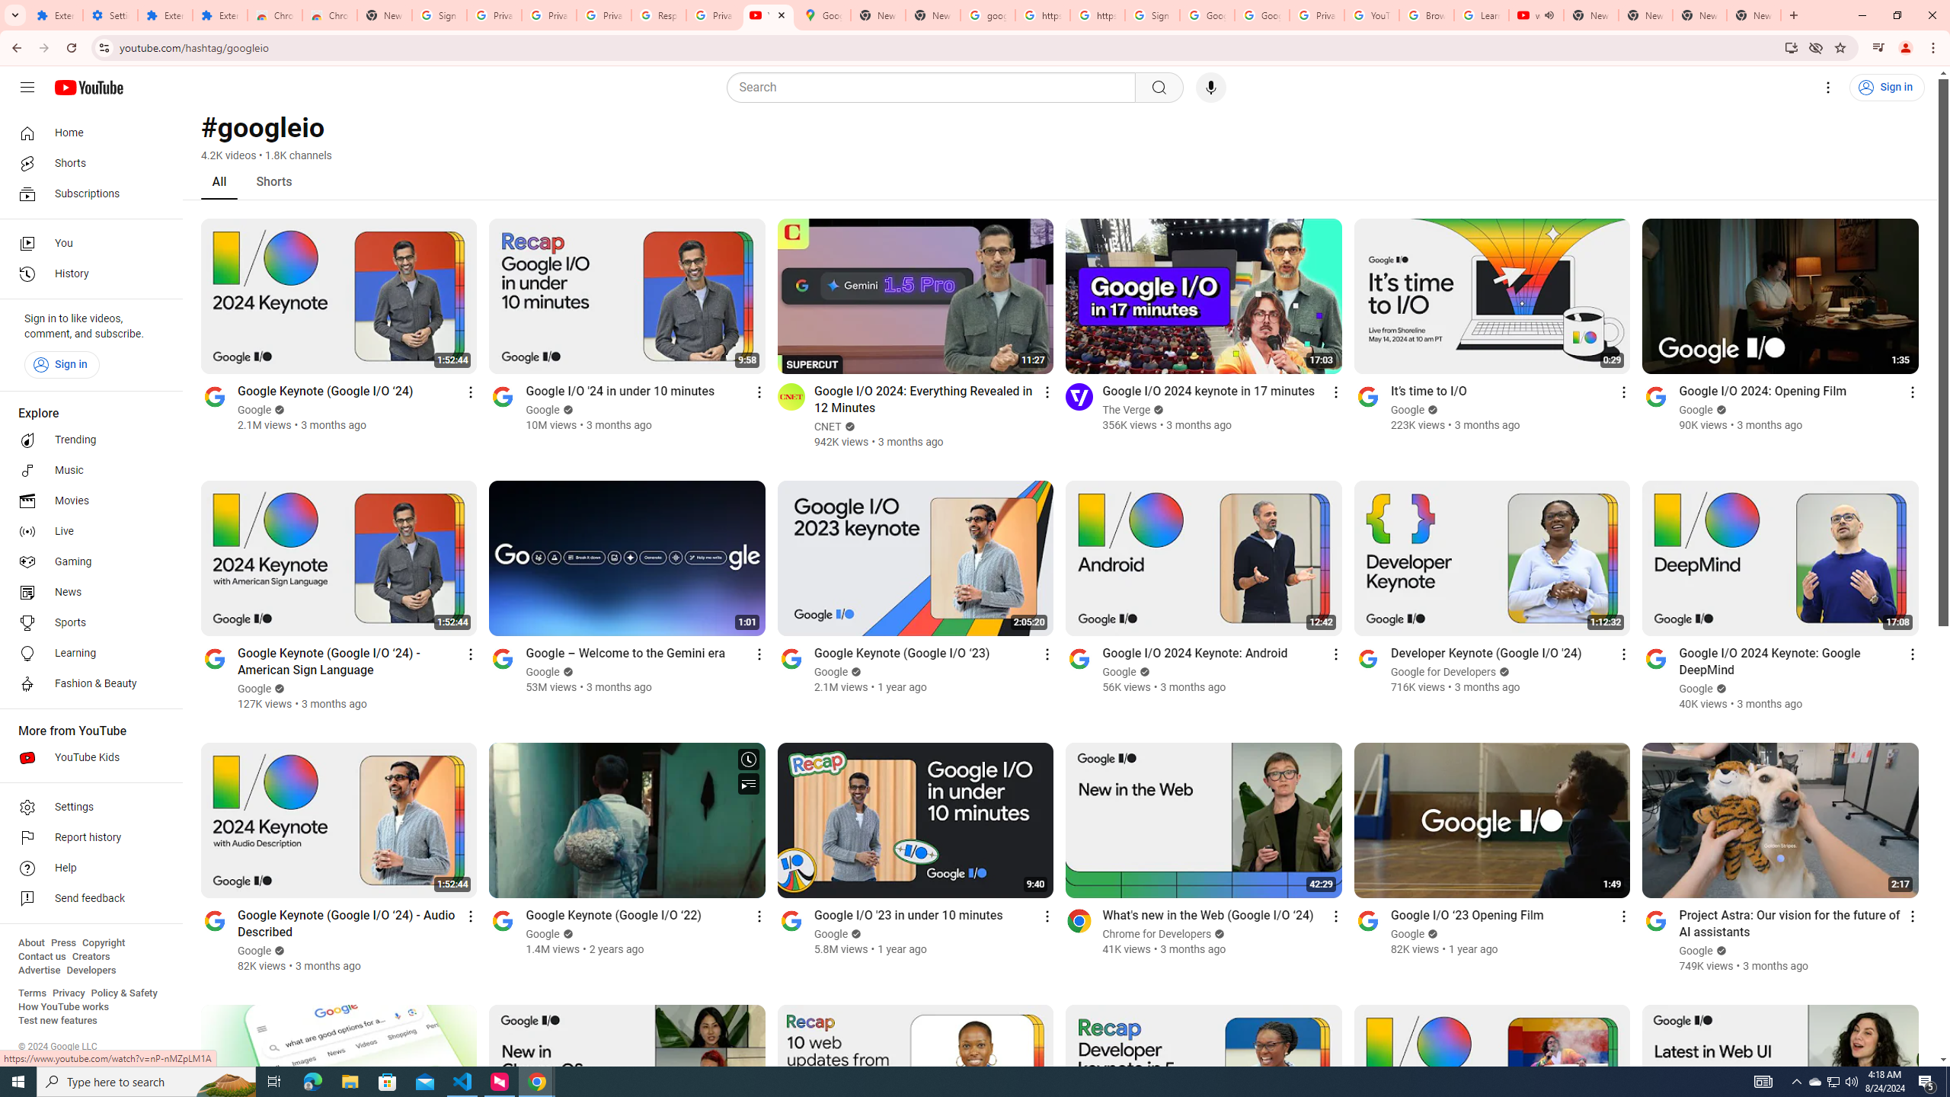 Image resolution: width=1950 pixels, height=1097 pixels. I want to click on Browse Chrome as a guest - Computer - Google Chrome Help, so click(1426, 15).